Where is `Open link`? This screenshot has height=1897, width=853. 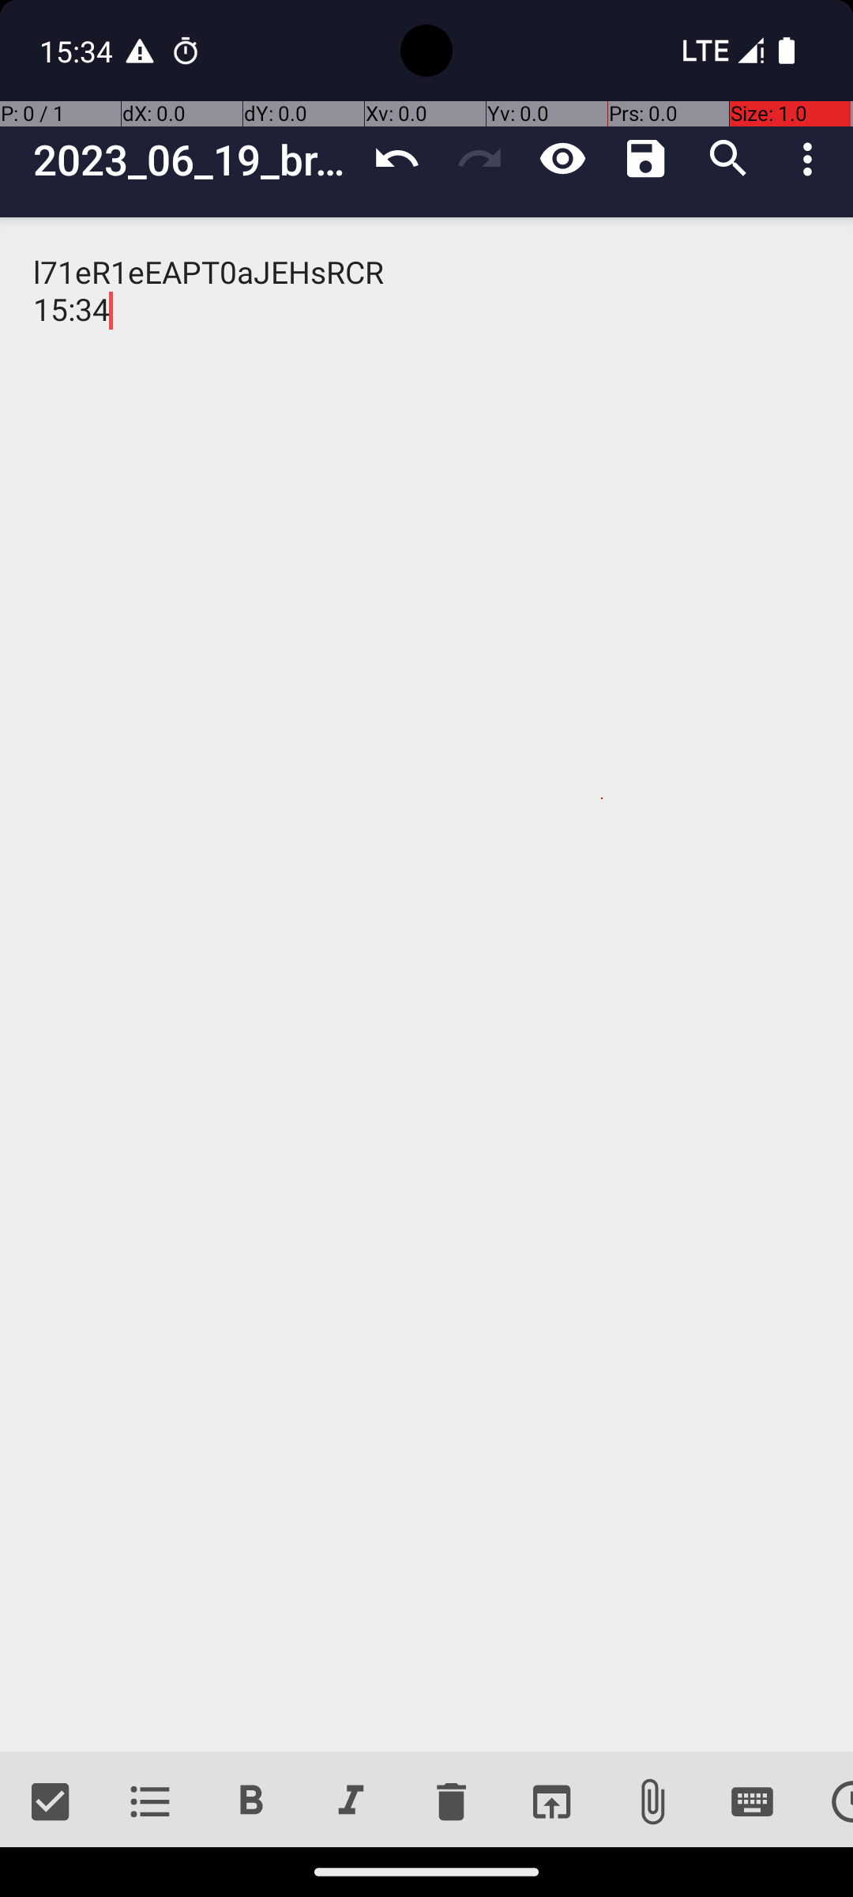
Open link is located at coordinates (551, 1802).